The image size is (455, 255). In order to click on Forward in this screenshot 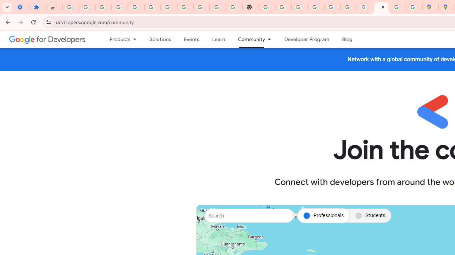, I will do `click(21, 22)`.